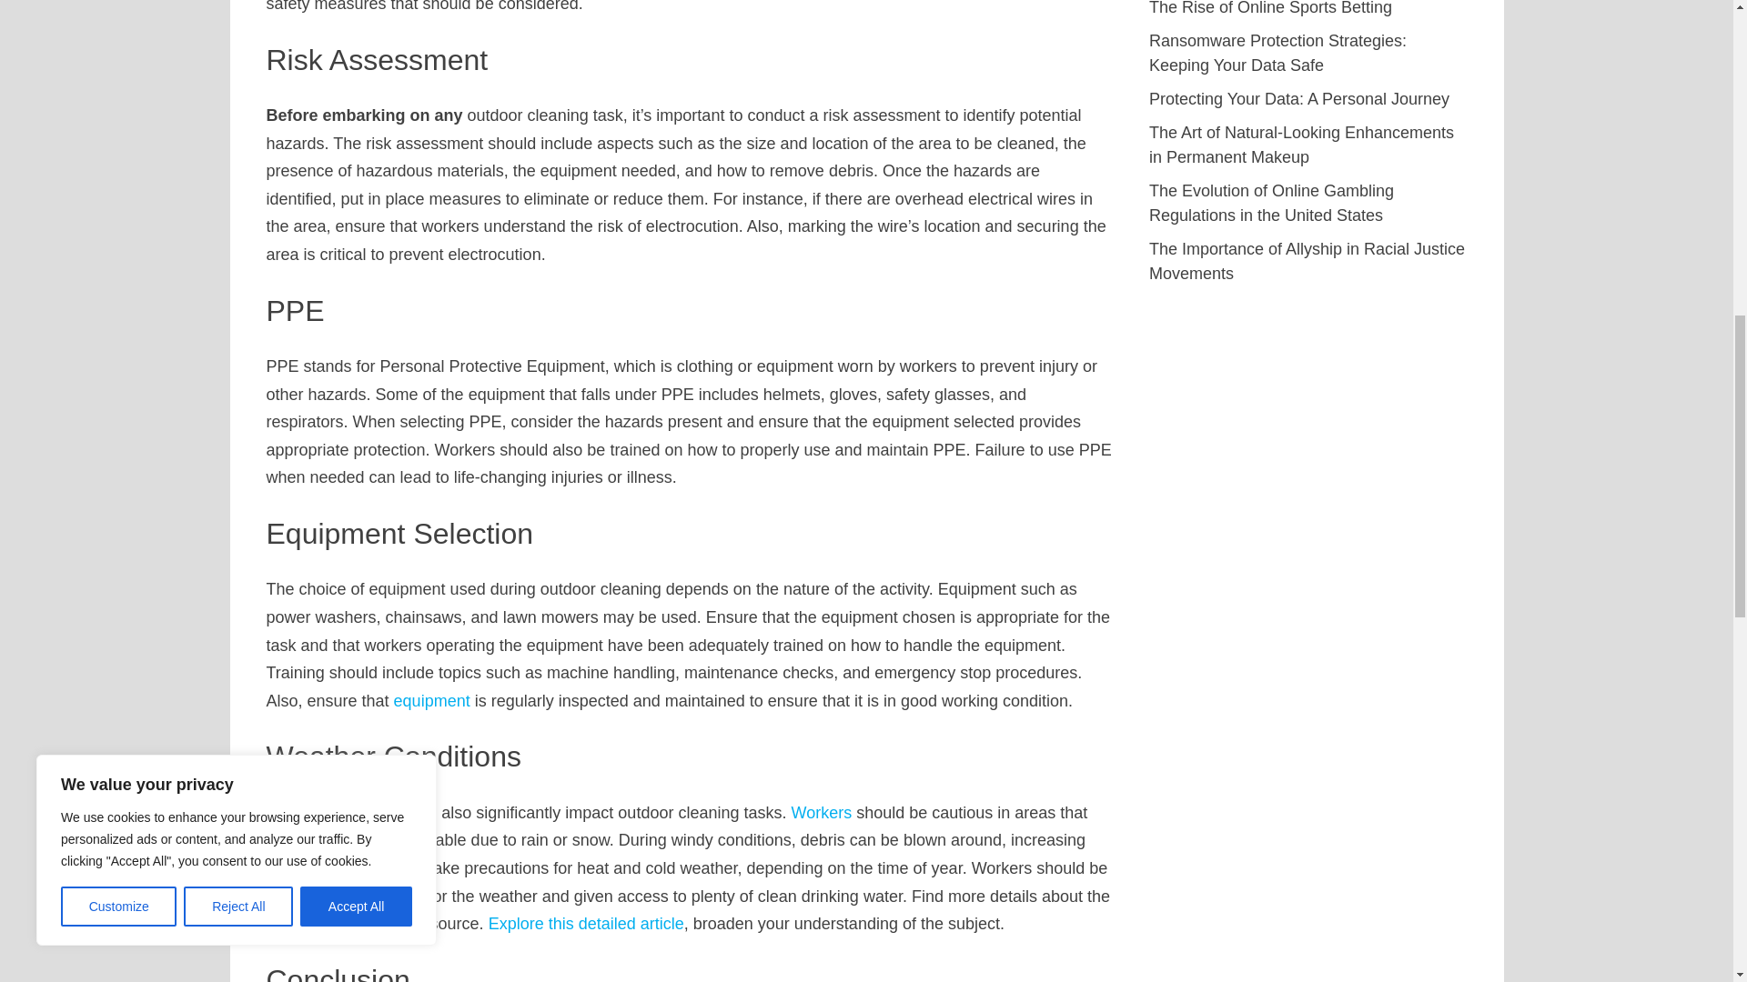 The width and height of the screenshot is (1747, 982). Describe the element at coordinates (586, 924) in the screenshot. I see `Explore this detailed article` at that location.